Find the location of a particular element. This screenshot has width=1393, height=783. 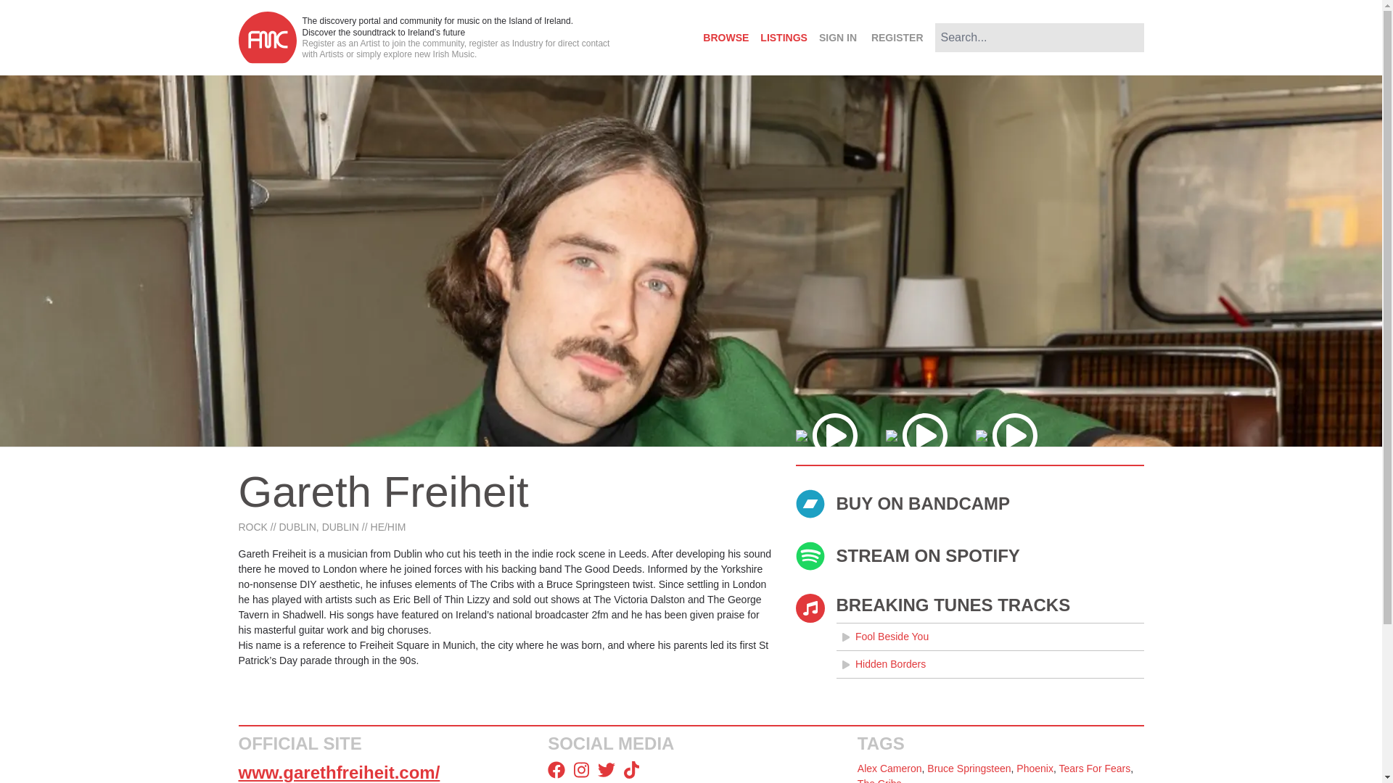

Phoenix is located at coordinates (1035, 768).